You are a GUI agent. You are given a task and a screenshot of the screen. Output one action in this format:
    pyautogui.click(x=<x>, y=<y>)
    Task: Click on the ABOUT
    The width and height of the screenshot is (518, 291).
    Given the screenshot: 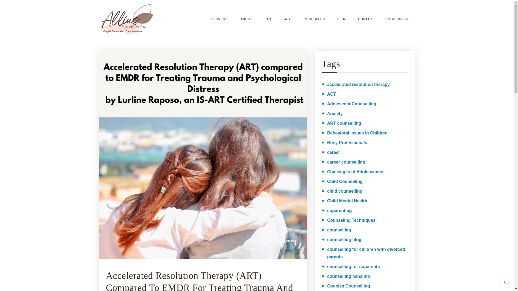 What is the action you would take?
    pyautogui.click(x=247, y=19)
    